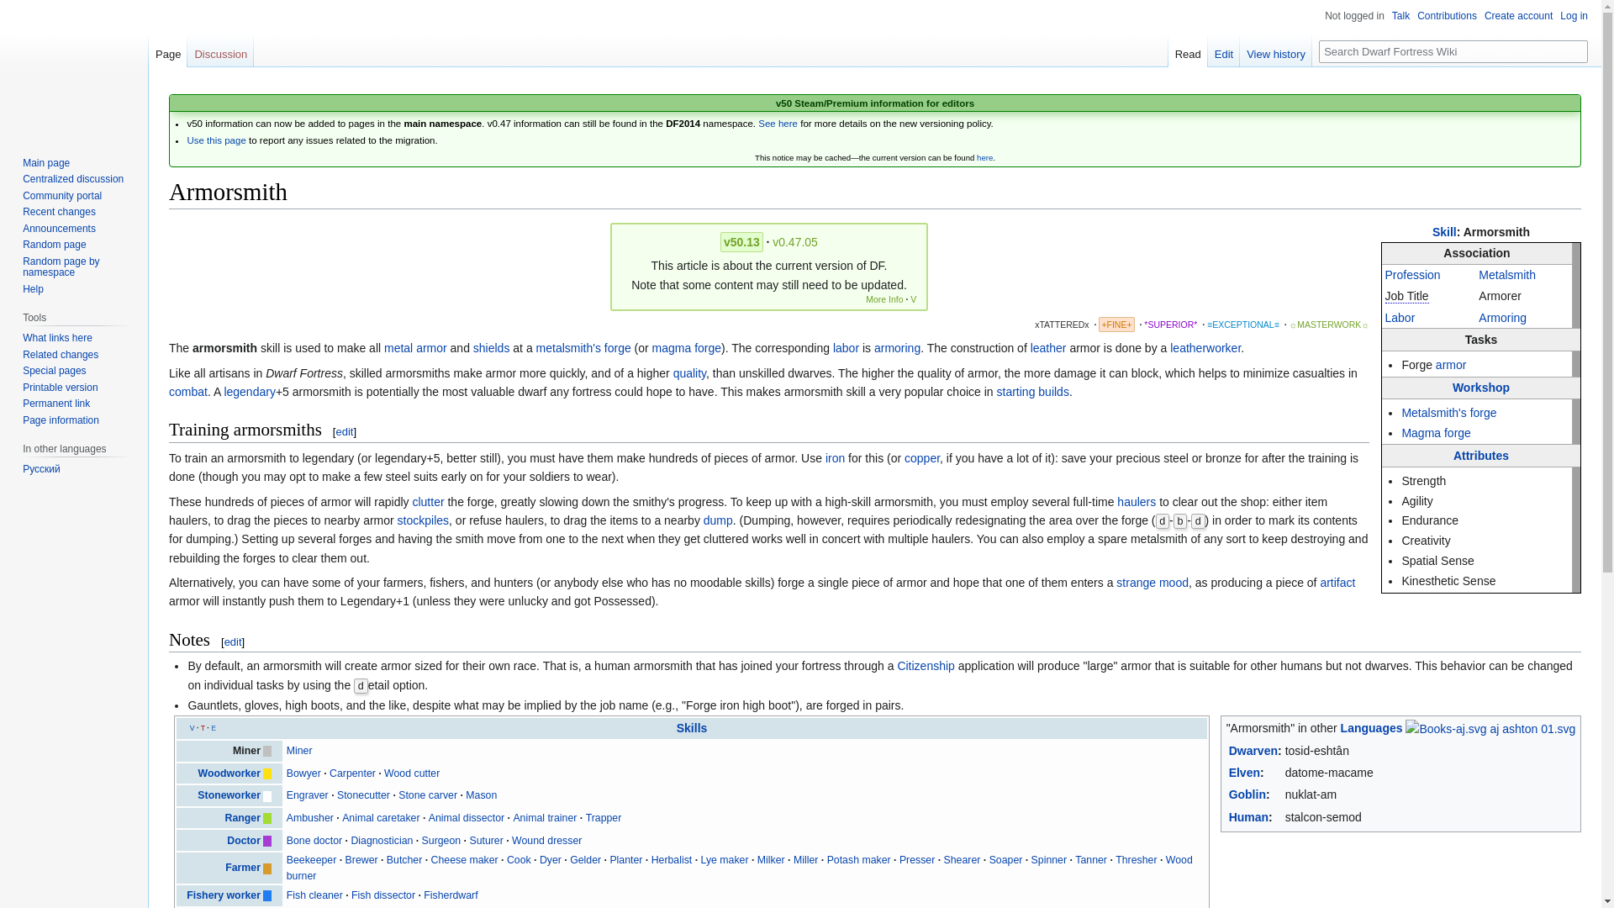 This screenshot has width=1614, height=908. What do you see at coordinates (1577, 51) in the screenshot?
I see `Go` at bounding box center [1577, 51].